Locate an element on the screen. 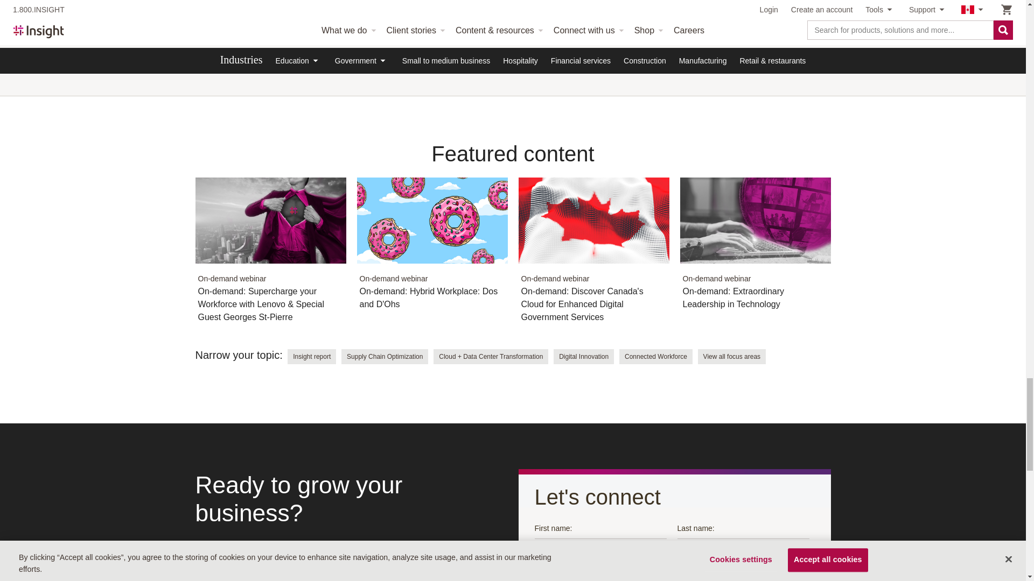  Read more is located at coordinates (432, 250).